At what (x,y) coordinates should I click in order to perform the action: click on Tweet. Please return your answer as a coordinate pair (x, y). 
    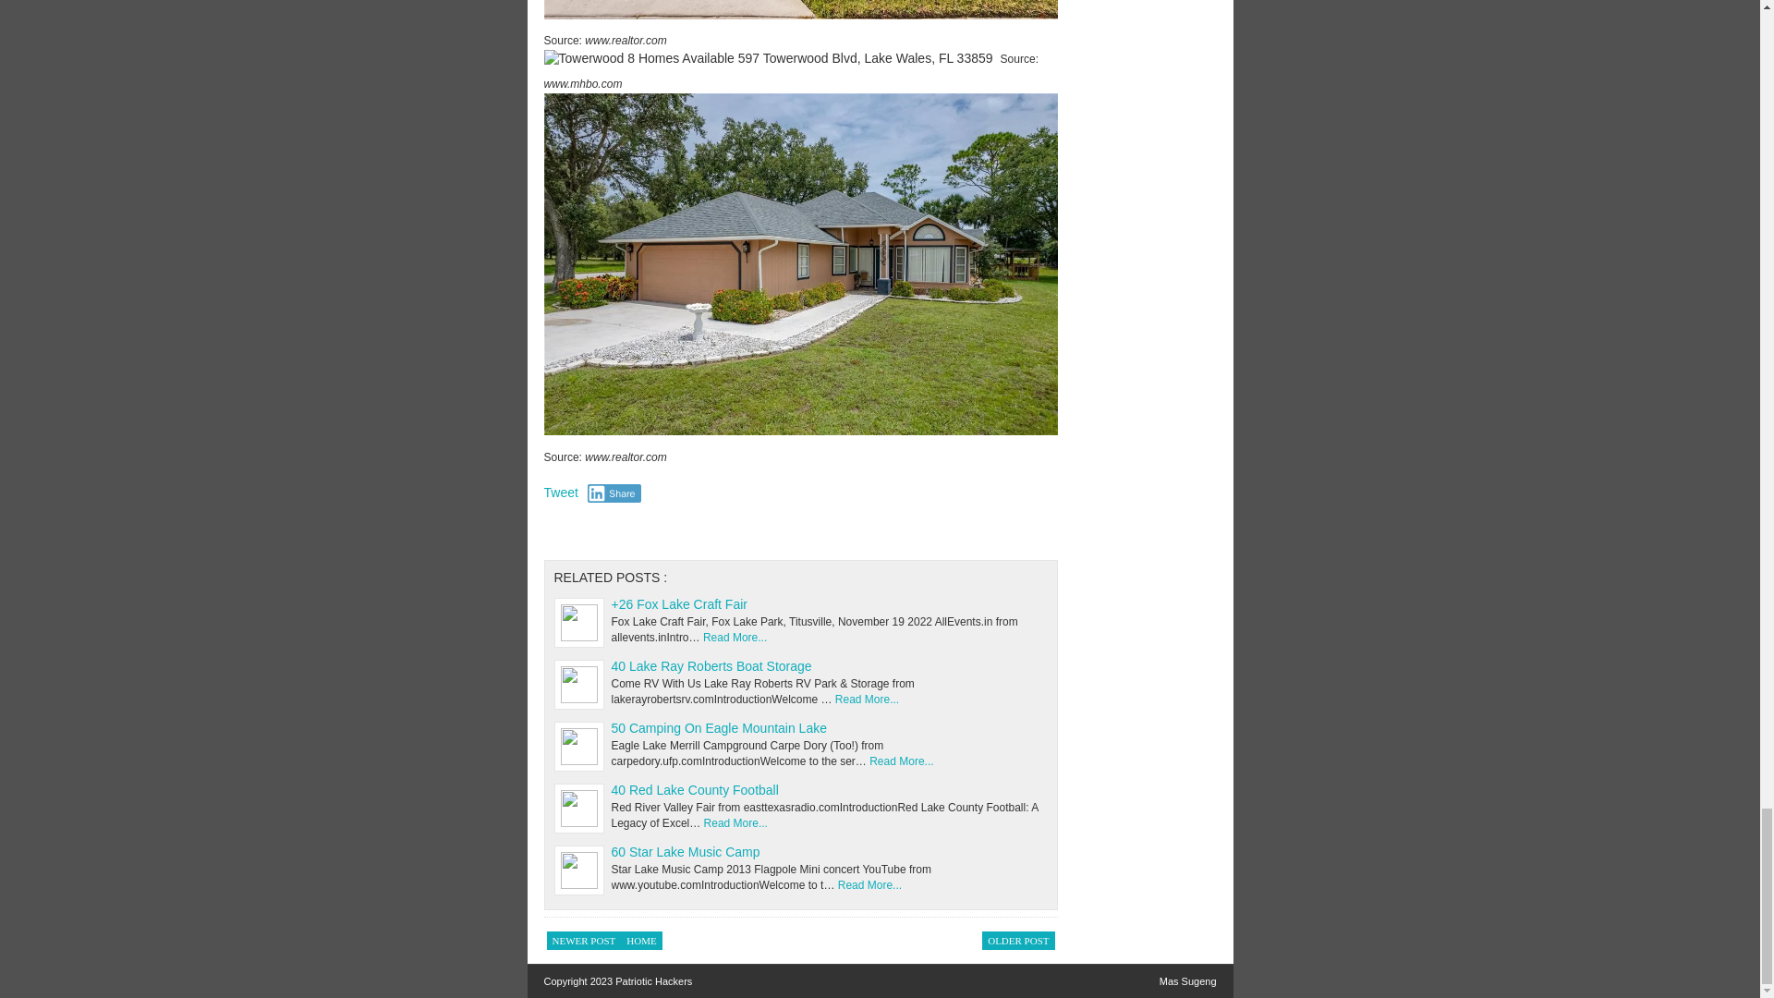
    Looking at the image, I should click on (560, 492).